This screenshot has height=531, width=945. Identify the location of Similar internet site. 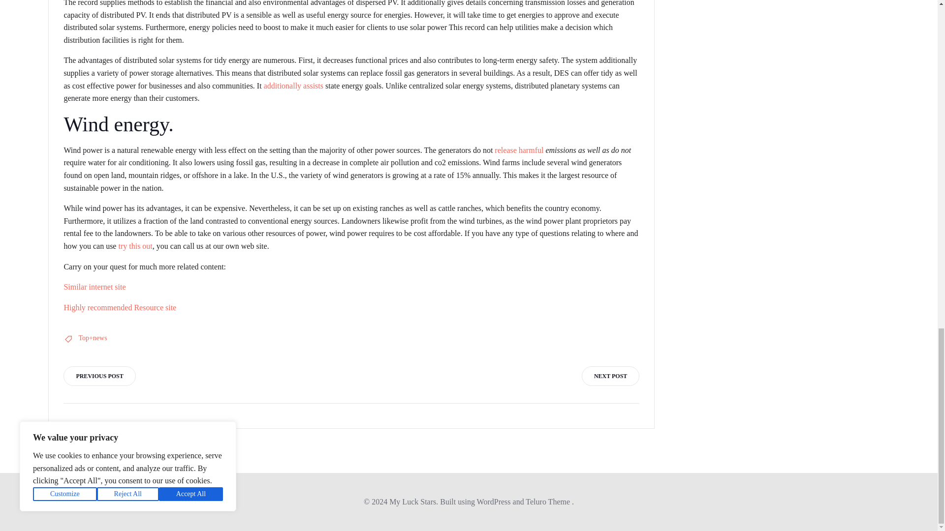
(94, 286).